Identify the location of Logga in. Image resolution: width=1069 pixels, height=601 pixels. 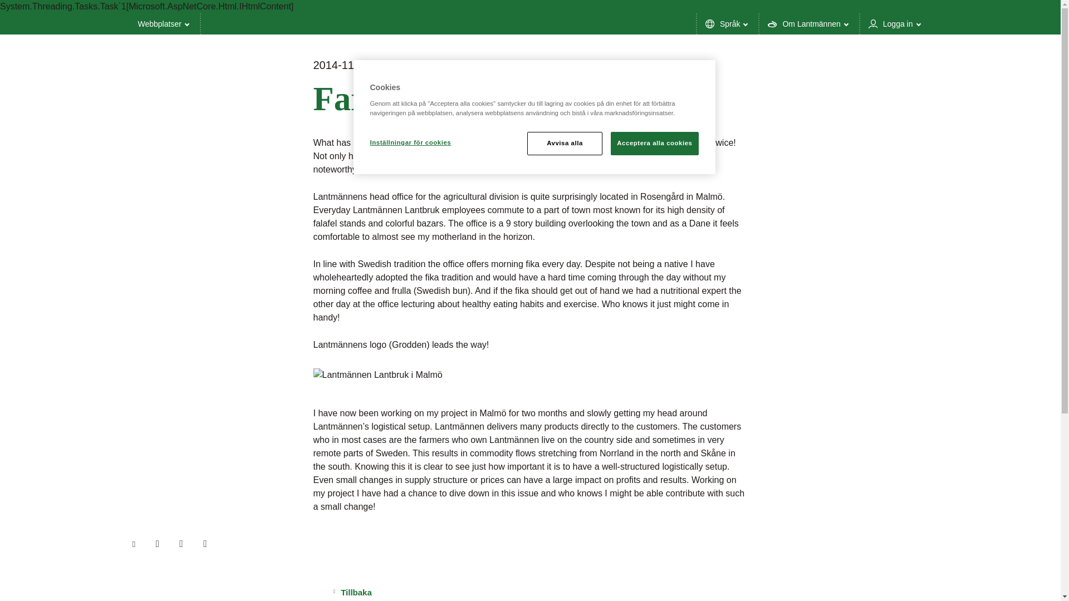
(895, 23).